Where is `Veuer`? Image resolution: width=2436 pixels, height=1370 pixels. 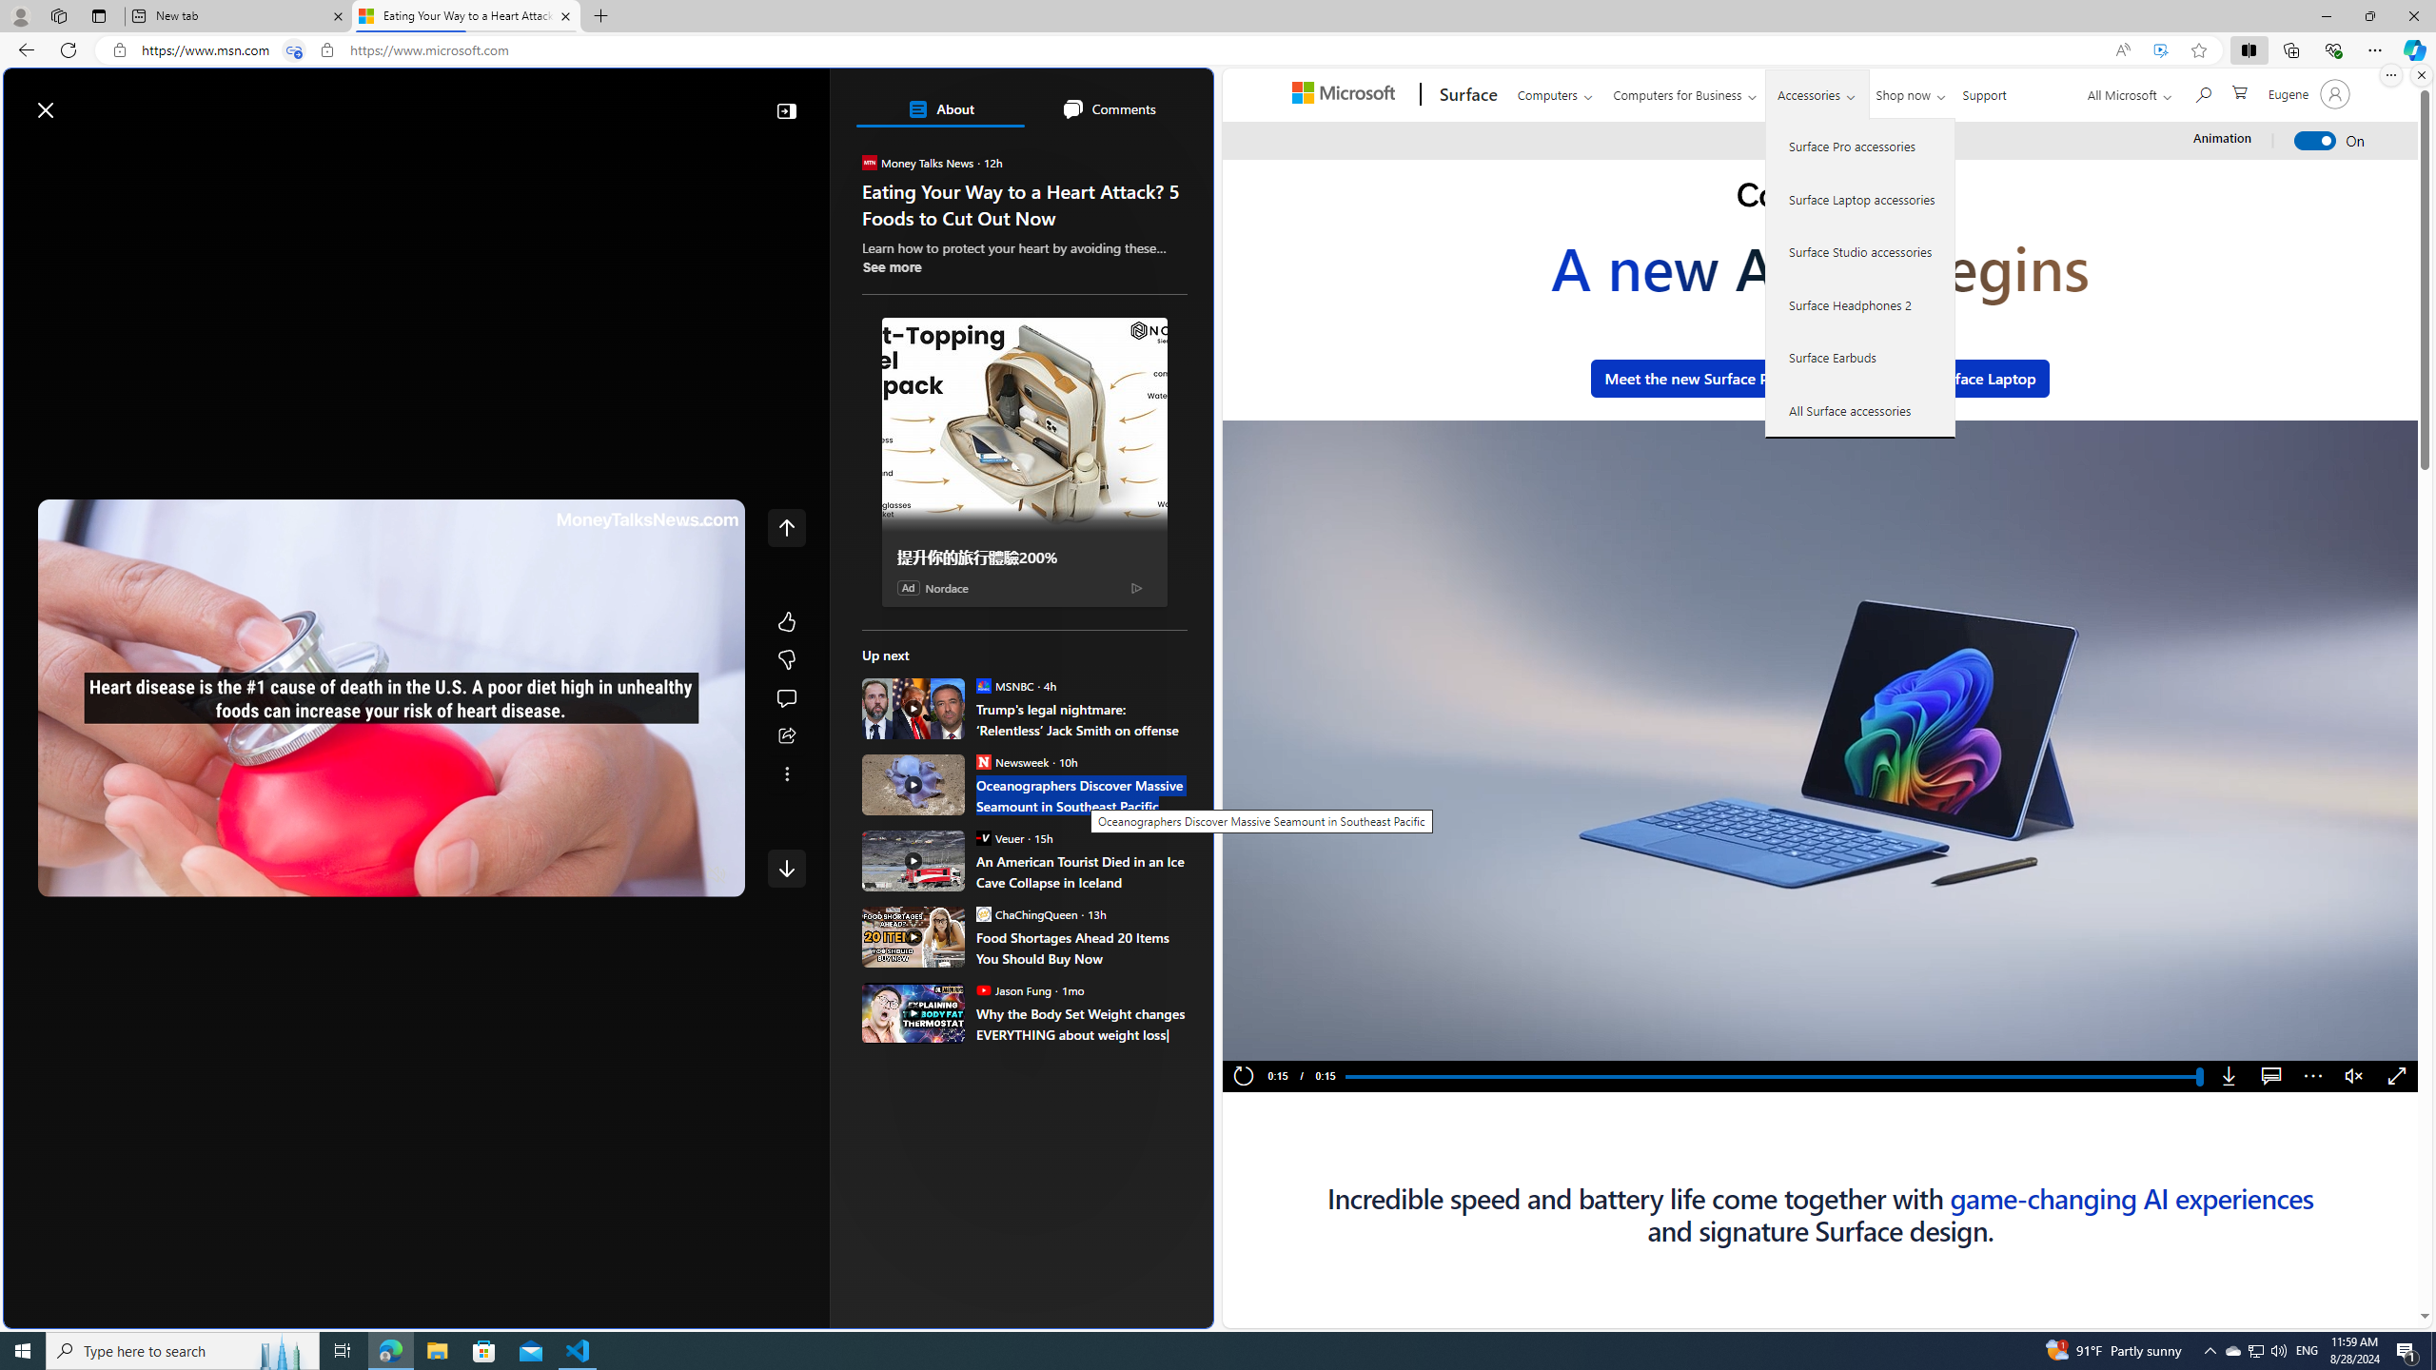 Veuer is located at coordinates (982, 837).